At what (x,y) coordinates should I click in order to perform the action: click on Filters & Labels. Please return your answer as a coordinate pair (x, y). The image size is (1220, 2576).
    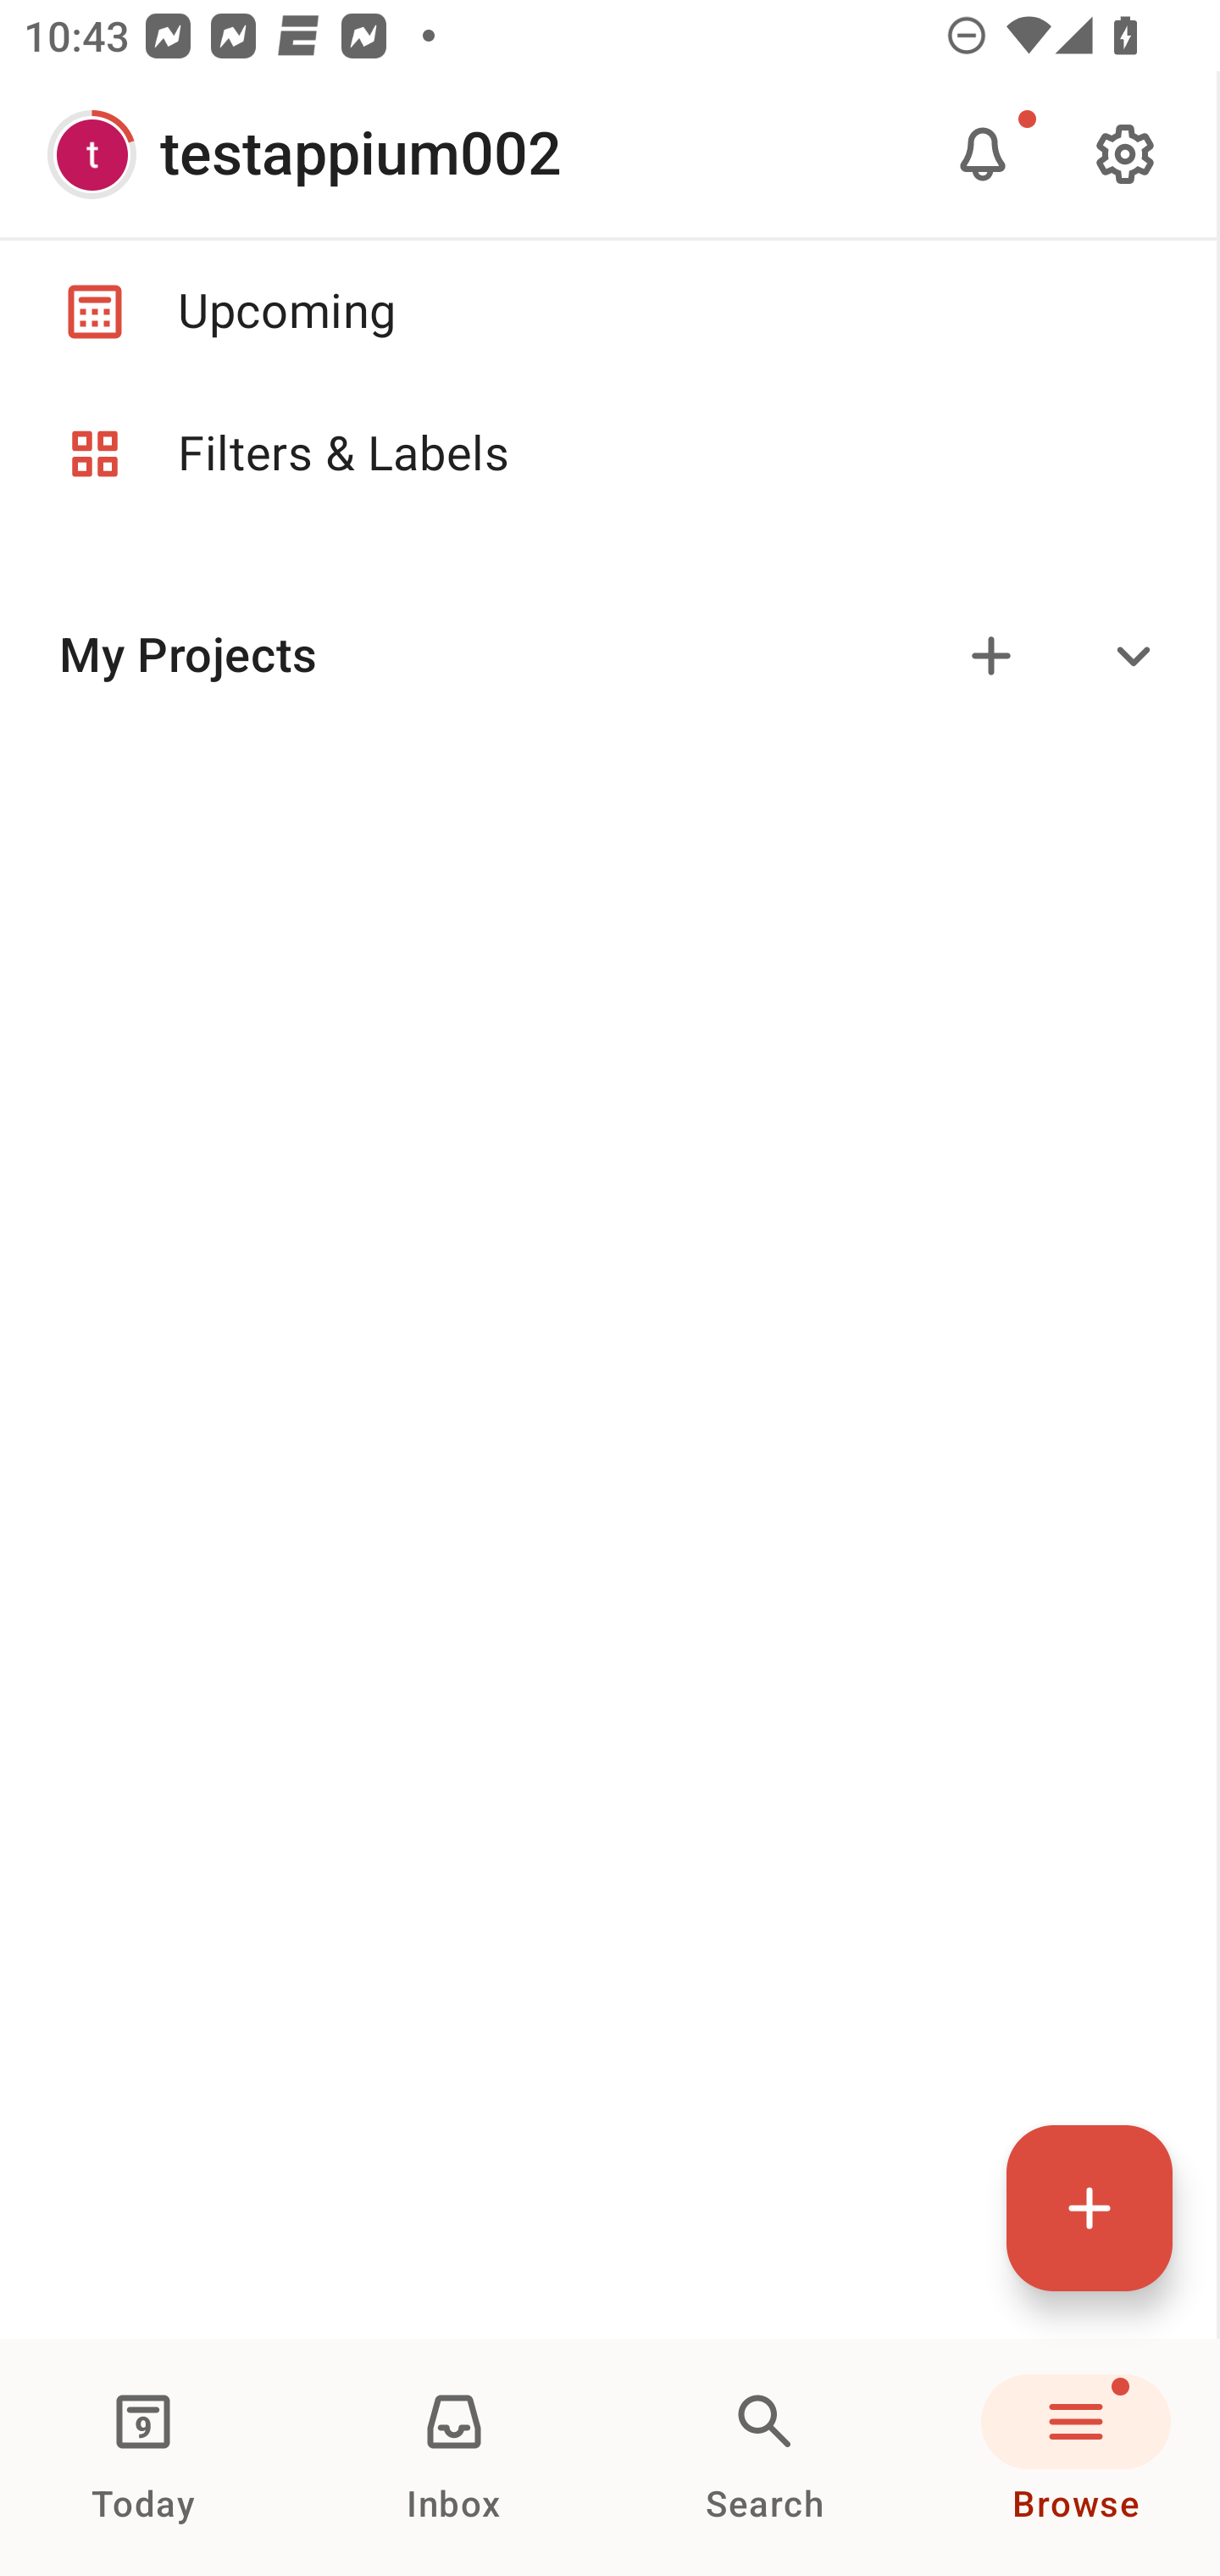
    Looking at the image, I should click on (608, 454).